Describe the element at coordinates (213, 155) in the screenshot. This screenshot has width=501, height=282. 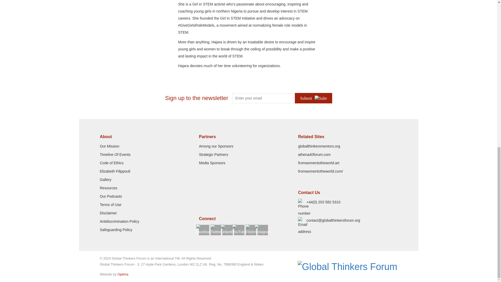
I see `Strategic Partners` at that location.